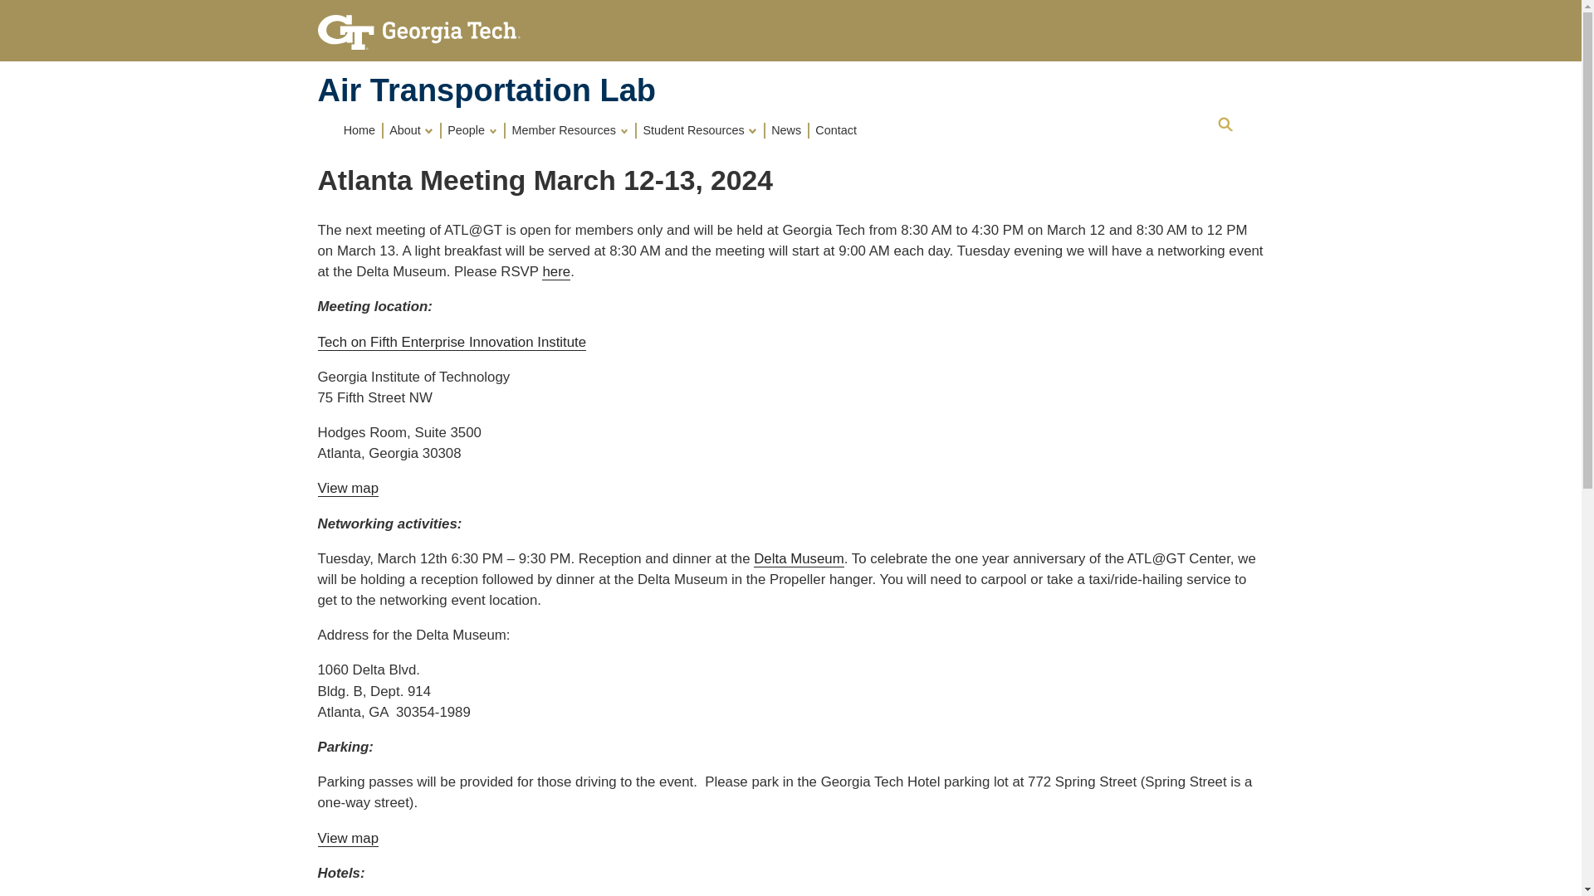  I want to click on View map, so click(348, 838).